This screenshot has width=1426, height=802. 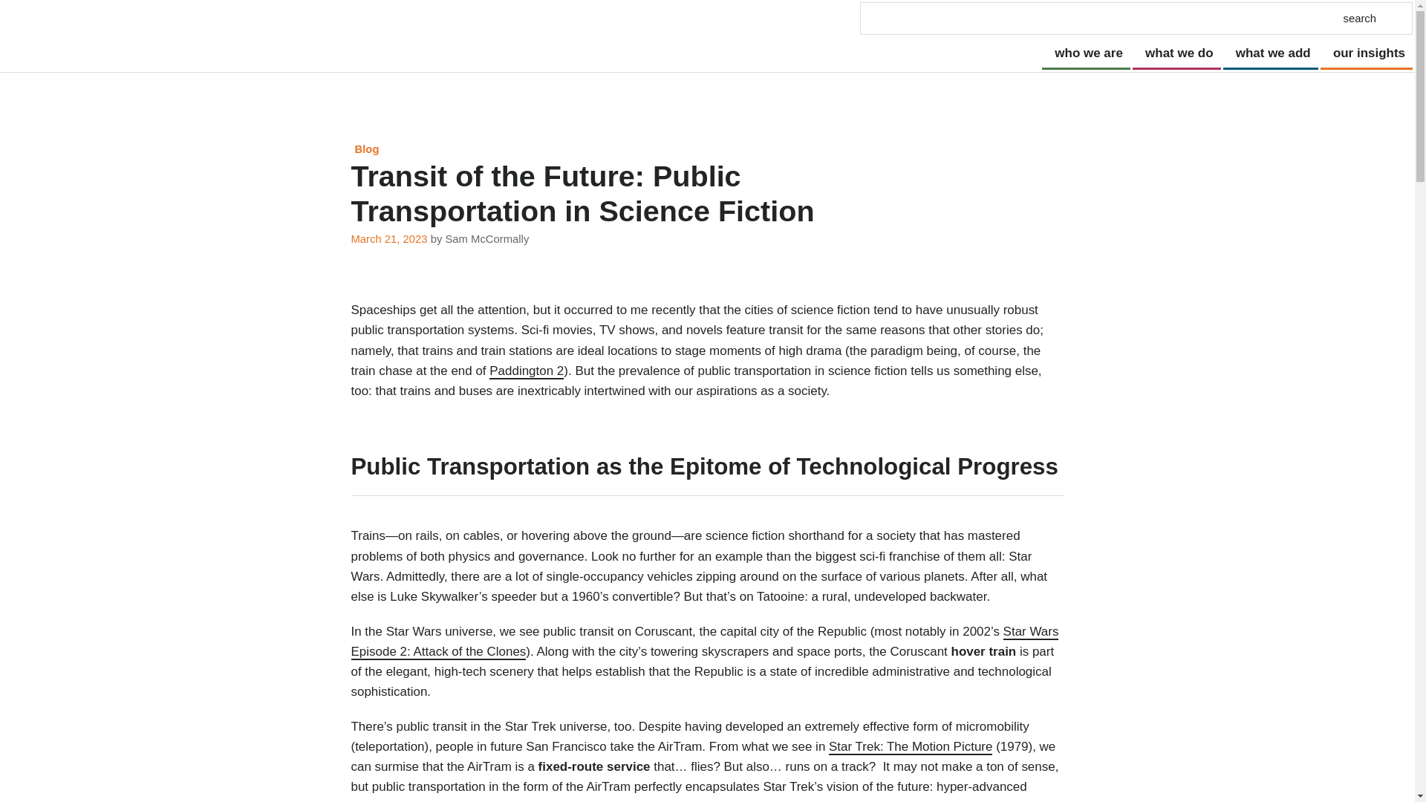 What do you see at coordinates (1176, 53) in the screenshot?
I see `what we do` at bounding box center [1176, 53].